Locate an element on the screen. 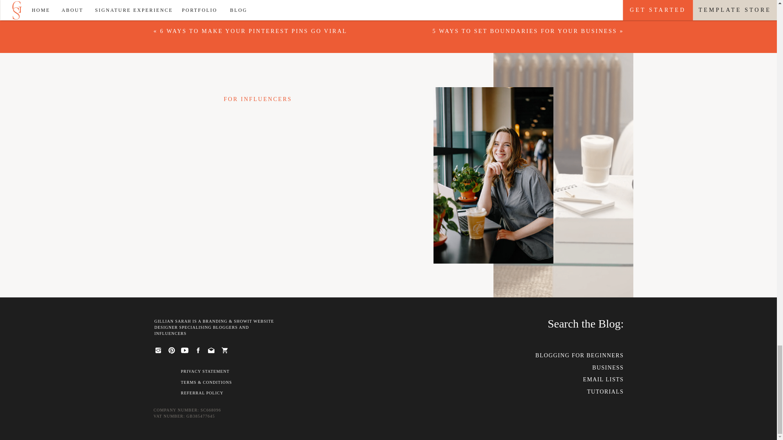 This screenshot has width=783, height=440. Post Comment is located at coordinates (388, 2).